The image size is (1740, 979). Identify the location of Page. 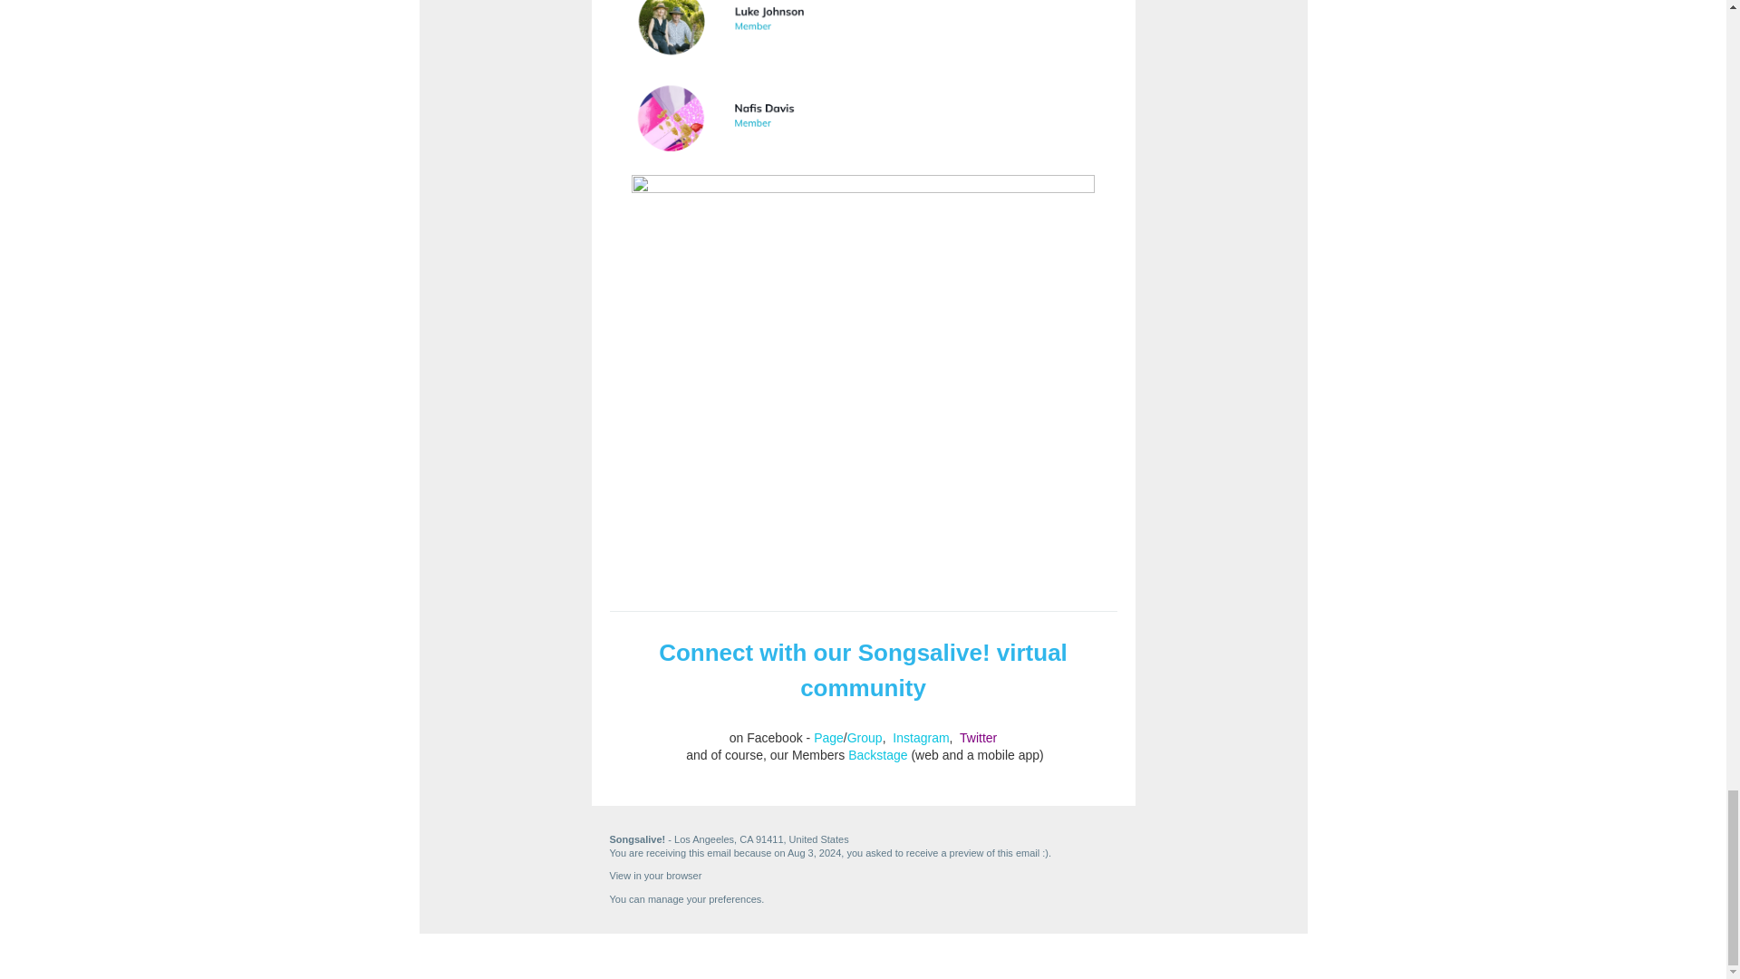
(828, 737).